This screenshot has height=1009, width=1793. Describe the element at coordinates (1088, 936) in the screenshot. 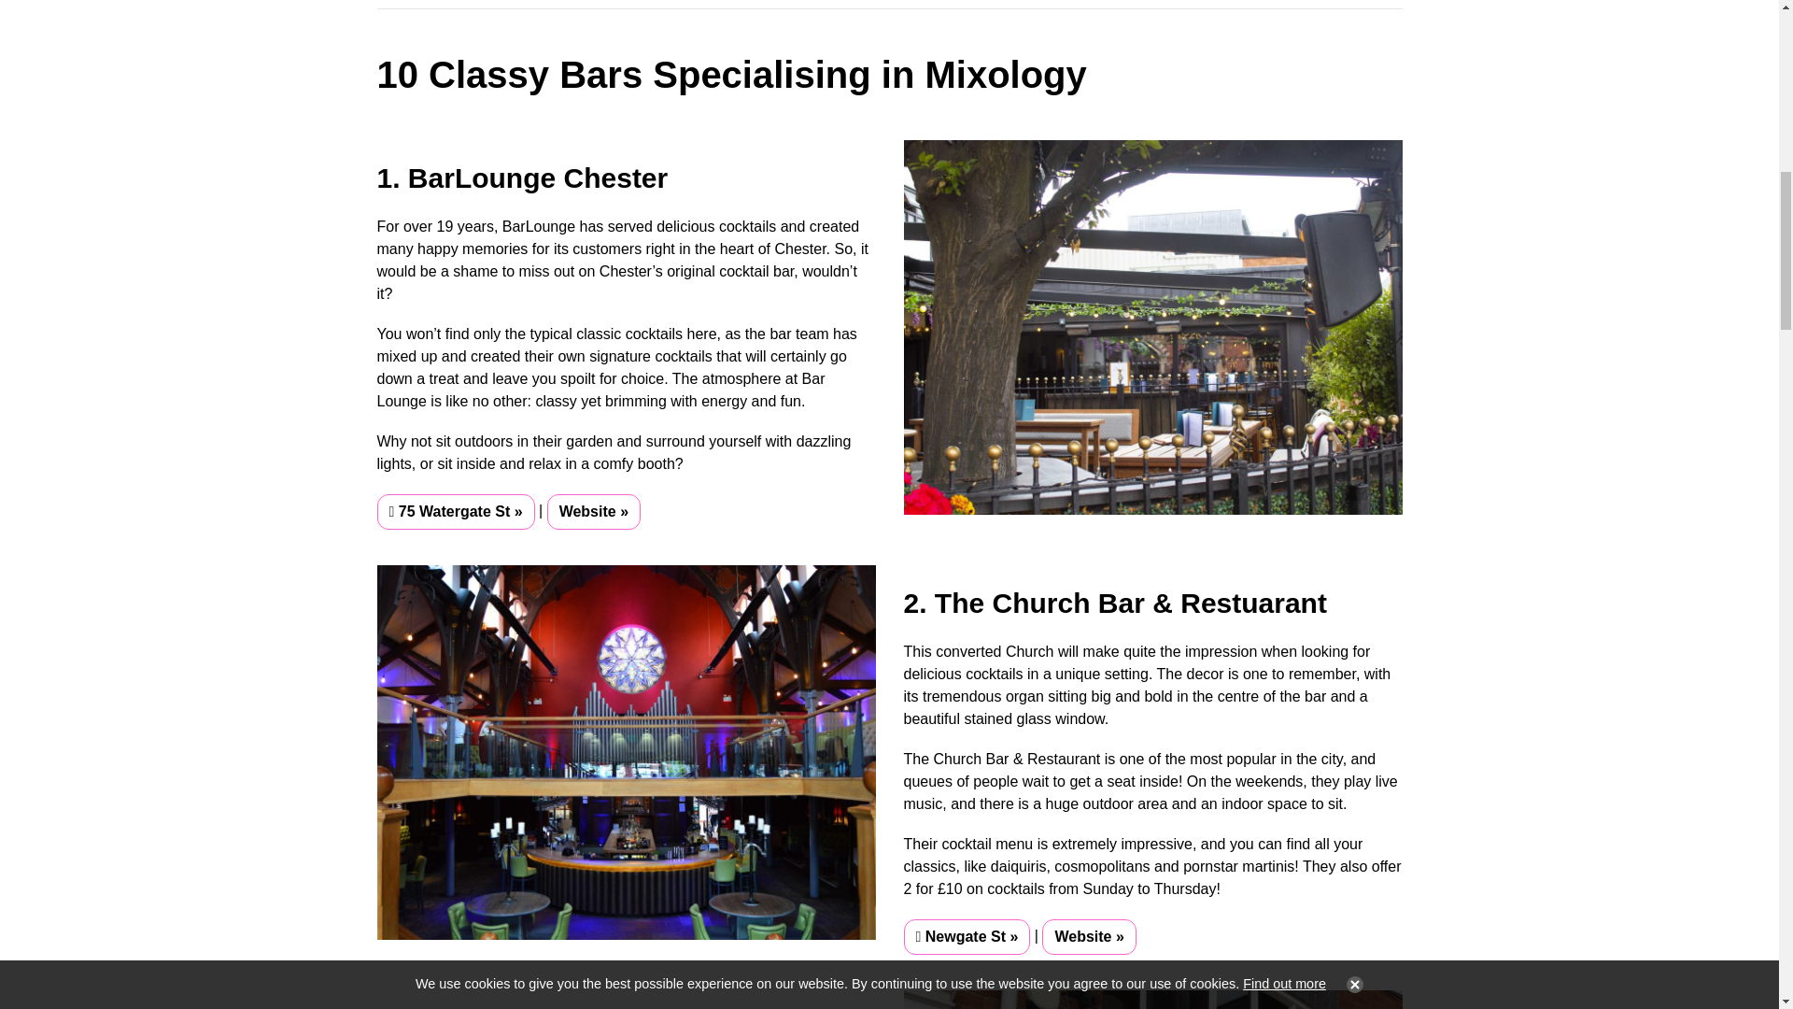

I see `Church Chester` at that location.